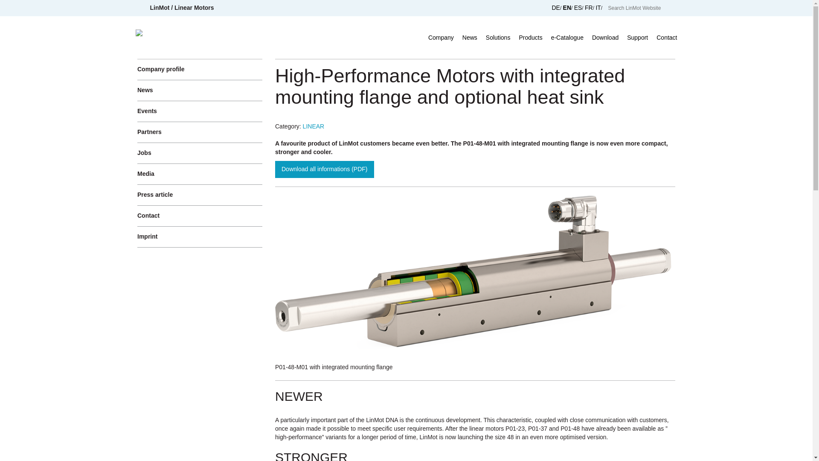 The image size is (819, 461). Describe the element at coordinates (555, 7) in the screenshot. I see `DE` at that location.